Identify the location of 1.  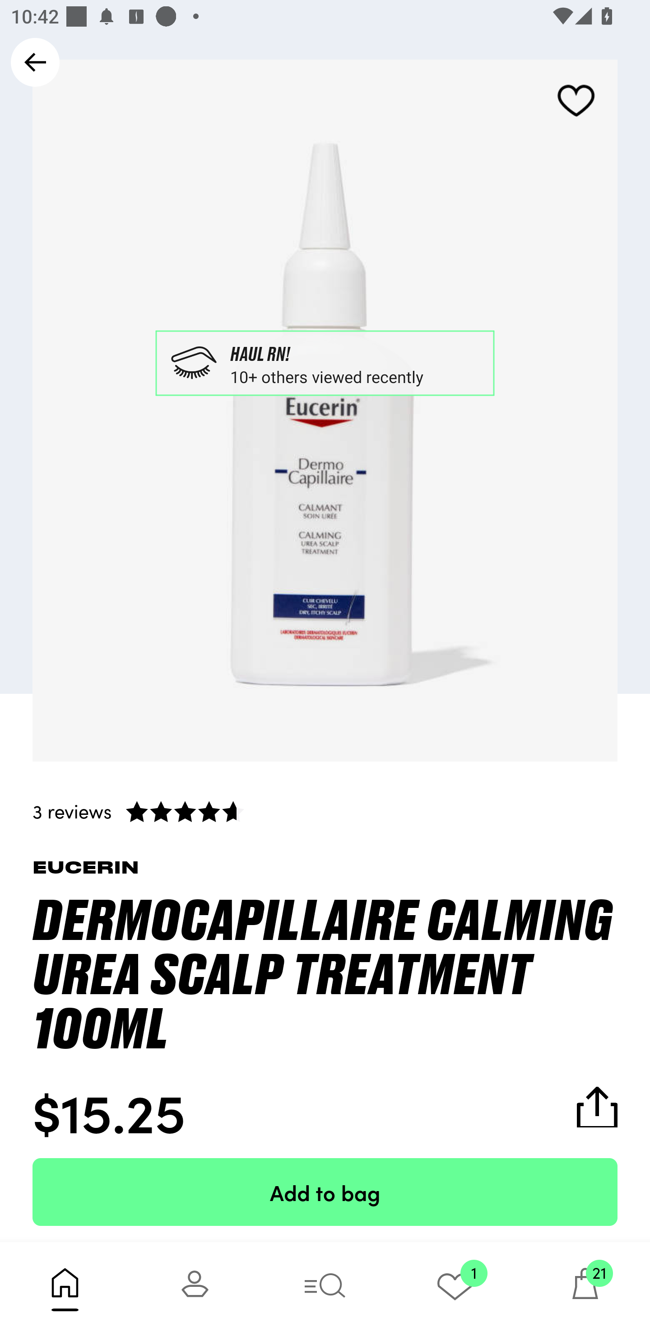
(455, 1289).